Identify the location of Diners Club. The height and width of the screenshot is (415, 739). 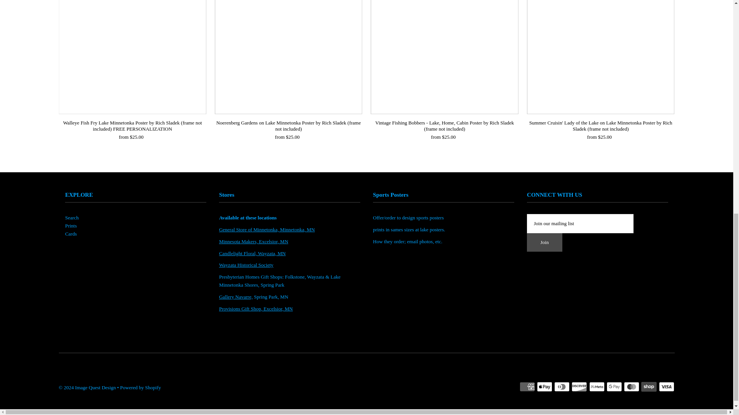
(562, 387).